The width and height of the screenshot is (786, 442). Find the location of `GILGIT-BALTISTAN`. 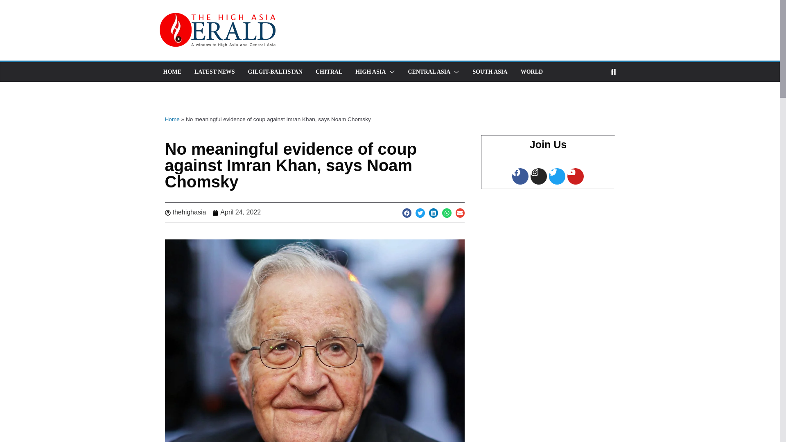

GILGIT-BALTISTAN is located at coordinates (275, 72).